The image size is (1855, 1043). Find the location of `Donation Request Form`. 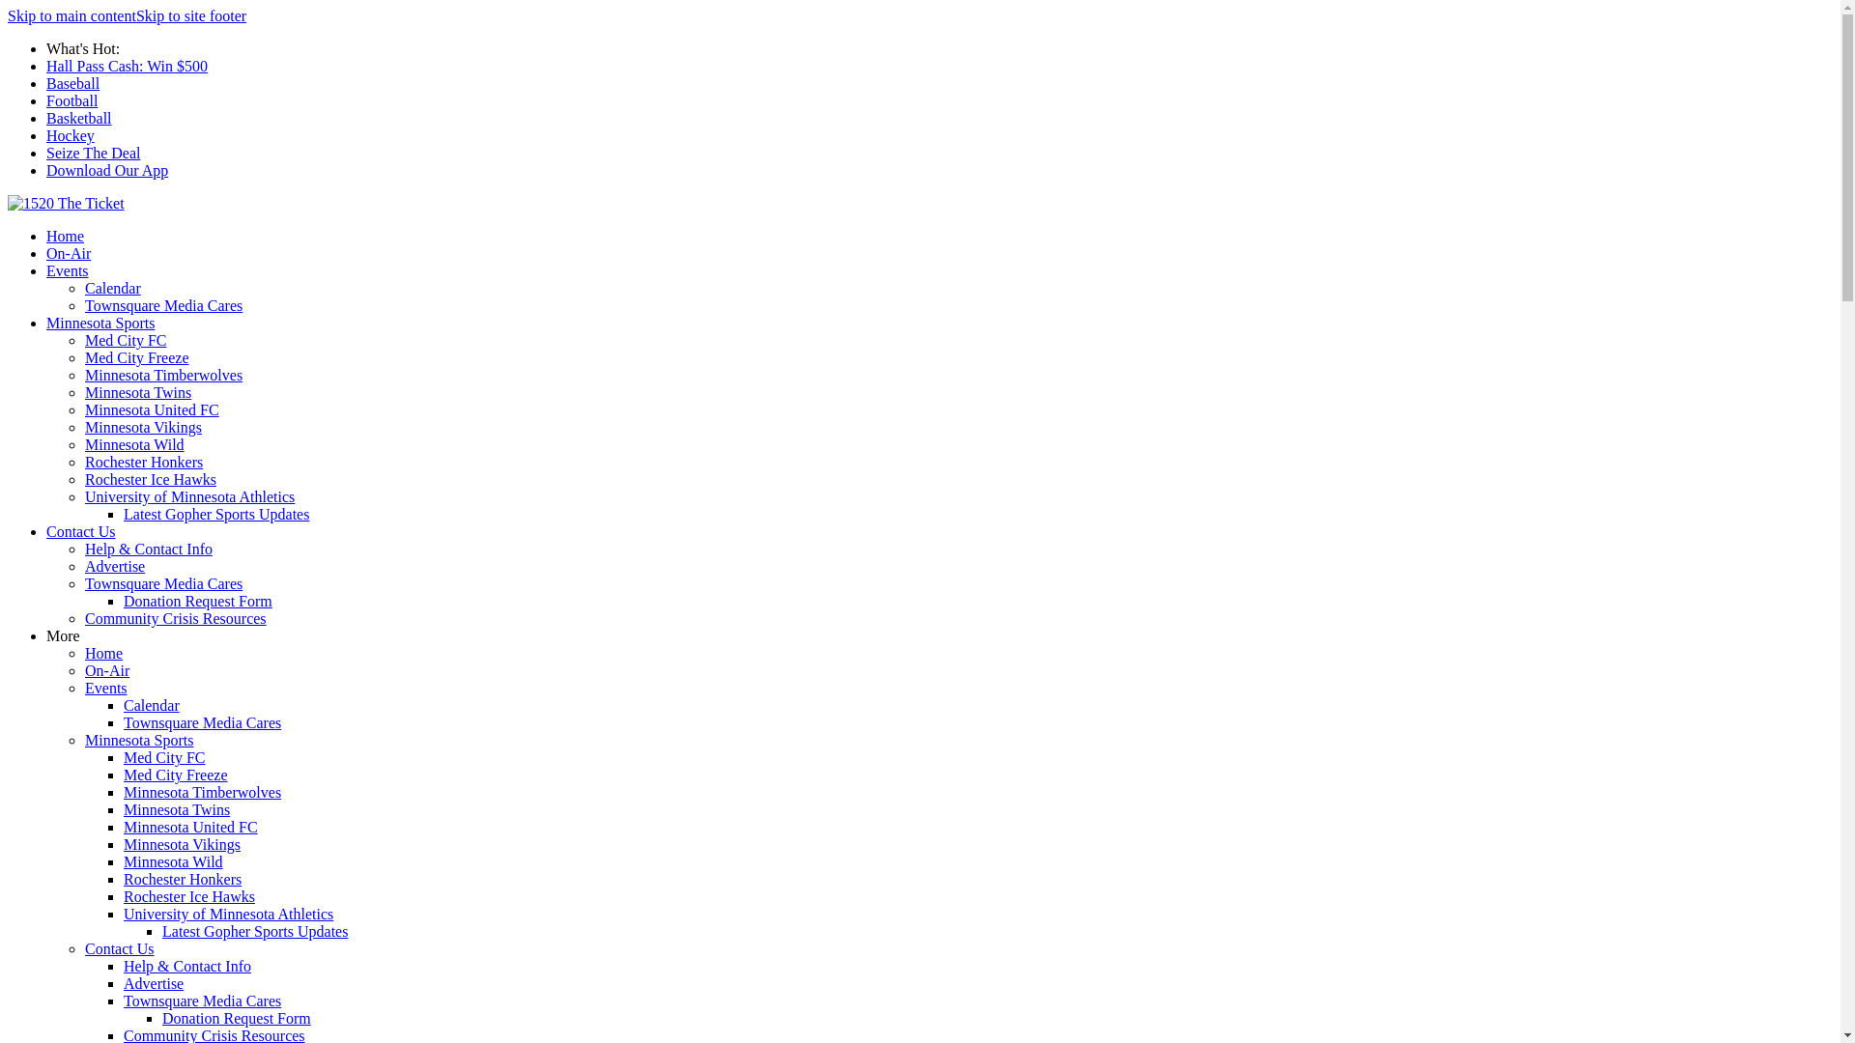

Donation Request Form is located at coordinates (237, 1018).